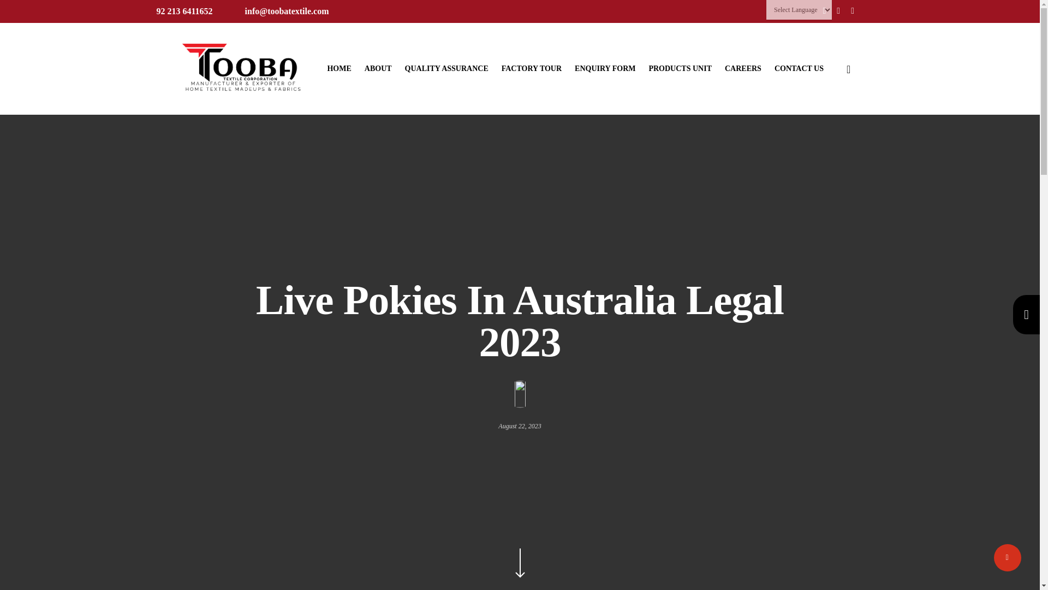 This screenshot has height=590, width=1048. What do you see at coordinates (680, 68) in the screenshot?
I see `PRODUCTS UNIT` at bounding box center [680, 68].